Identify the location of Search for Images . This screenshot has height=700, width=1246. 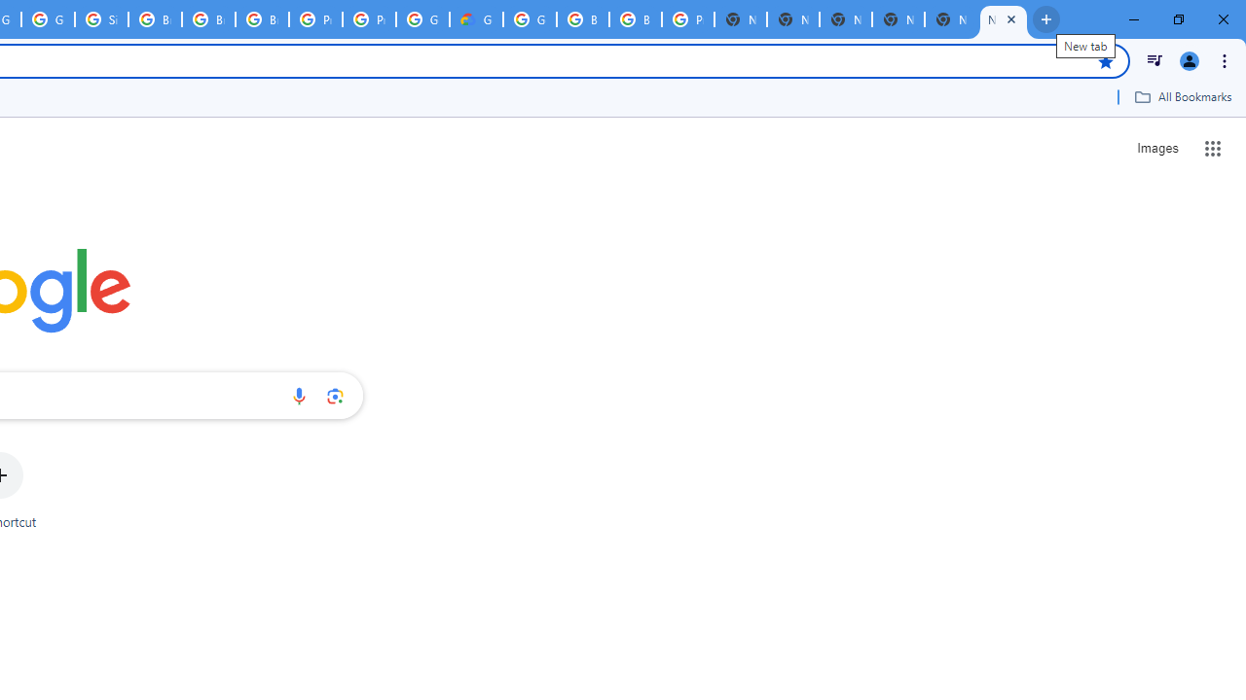
(1156, 148).